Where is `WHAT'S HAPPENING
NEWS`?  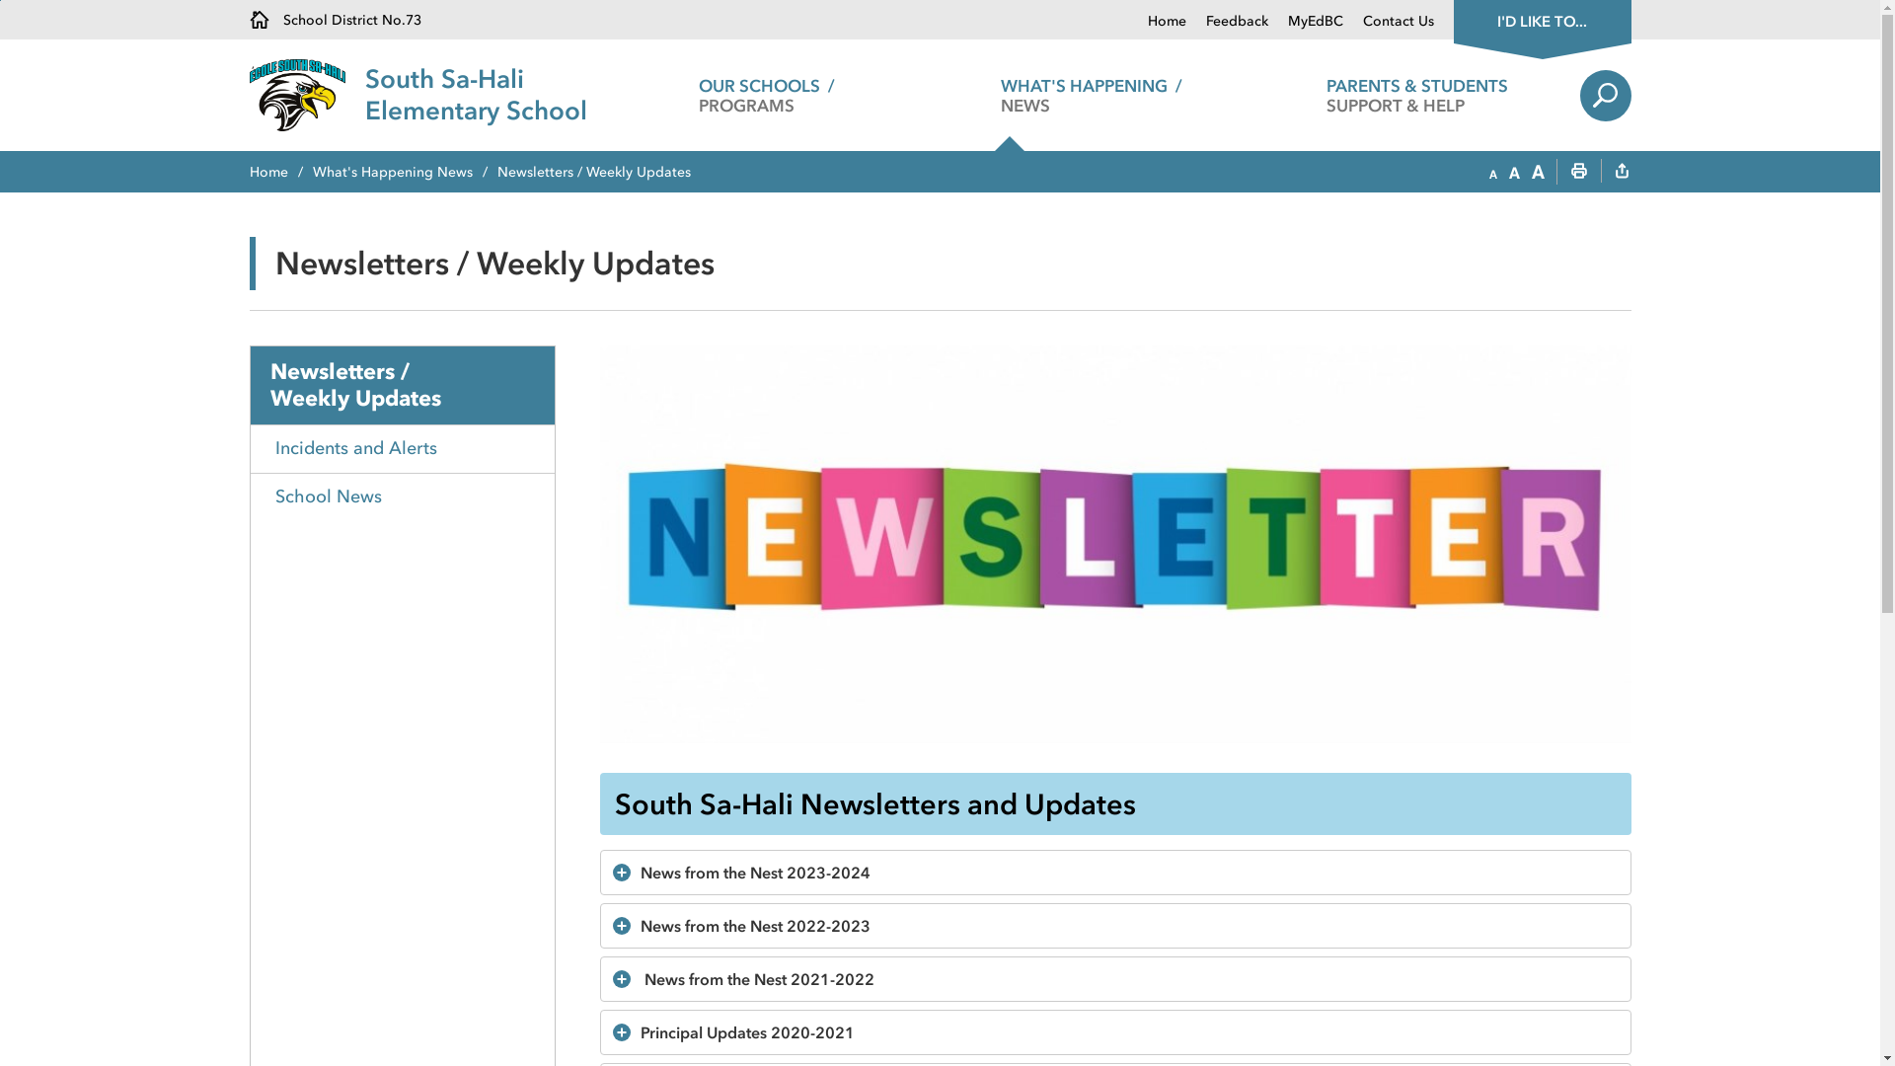 WHAT'S HAPPENING
NEWS is located at coordinates (1092, 95).